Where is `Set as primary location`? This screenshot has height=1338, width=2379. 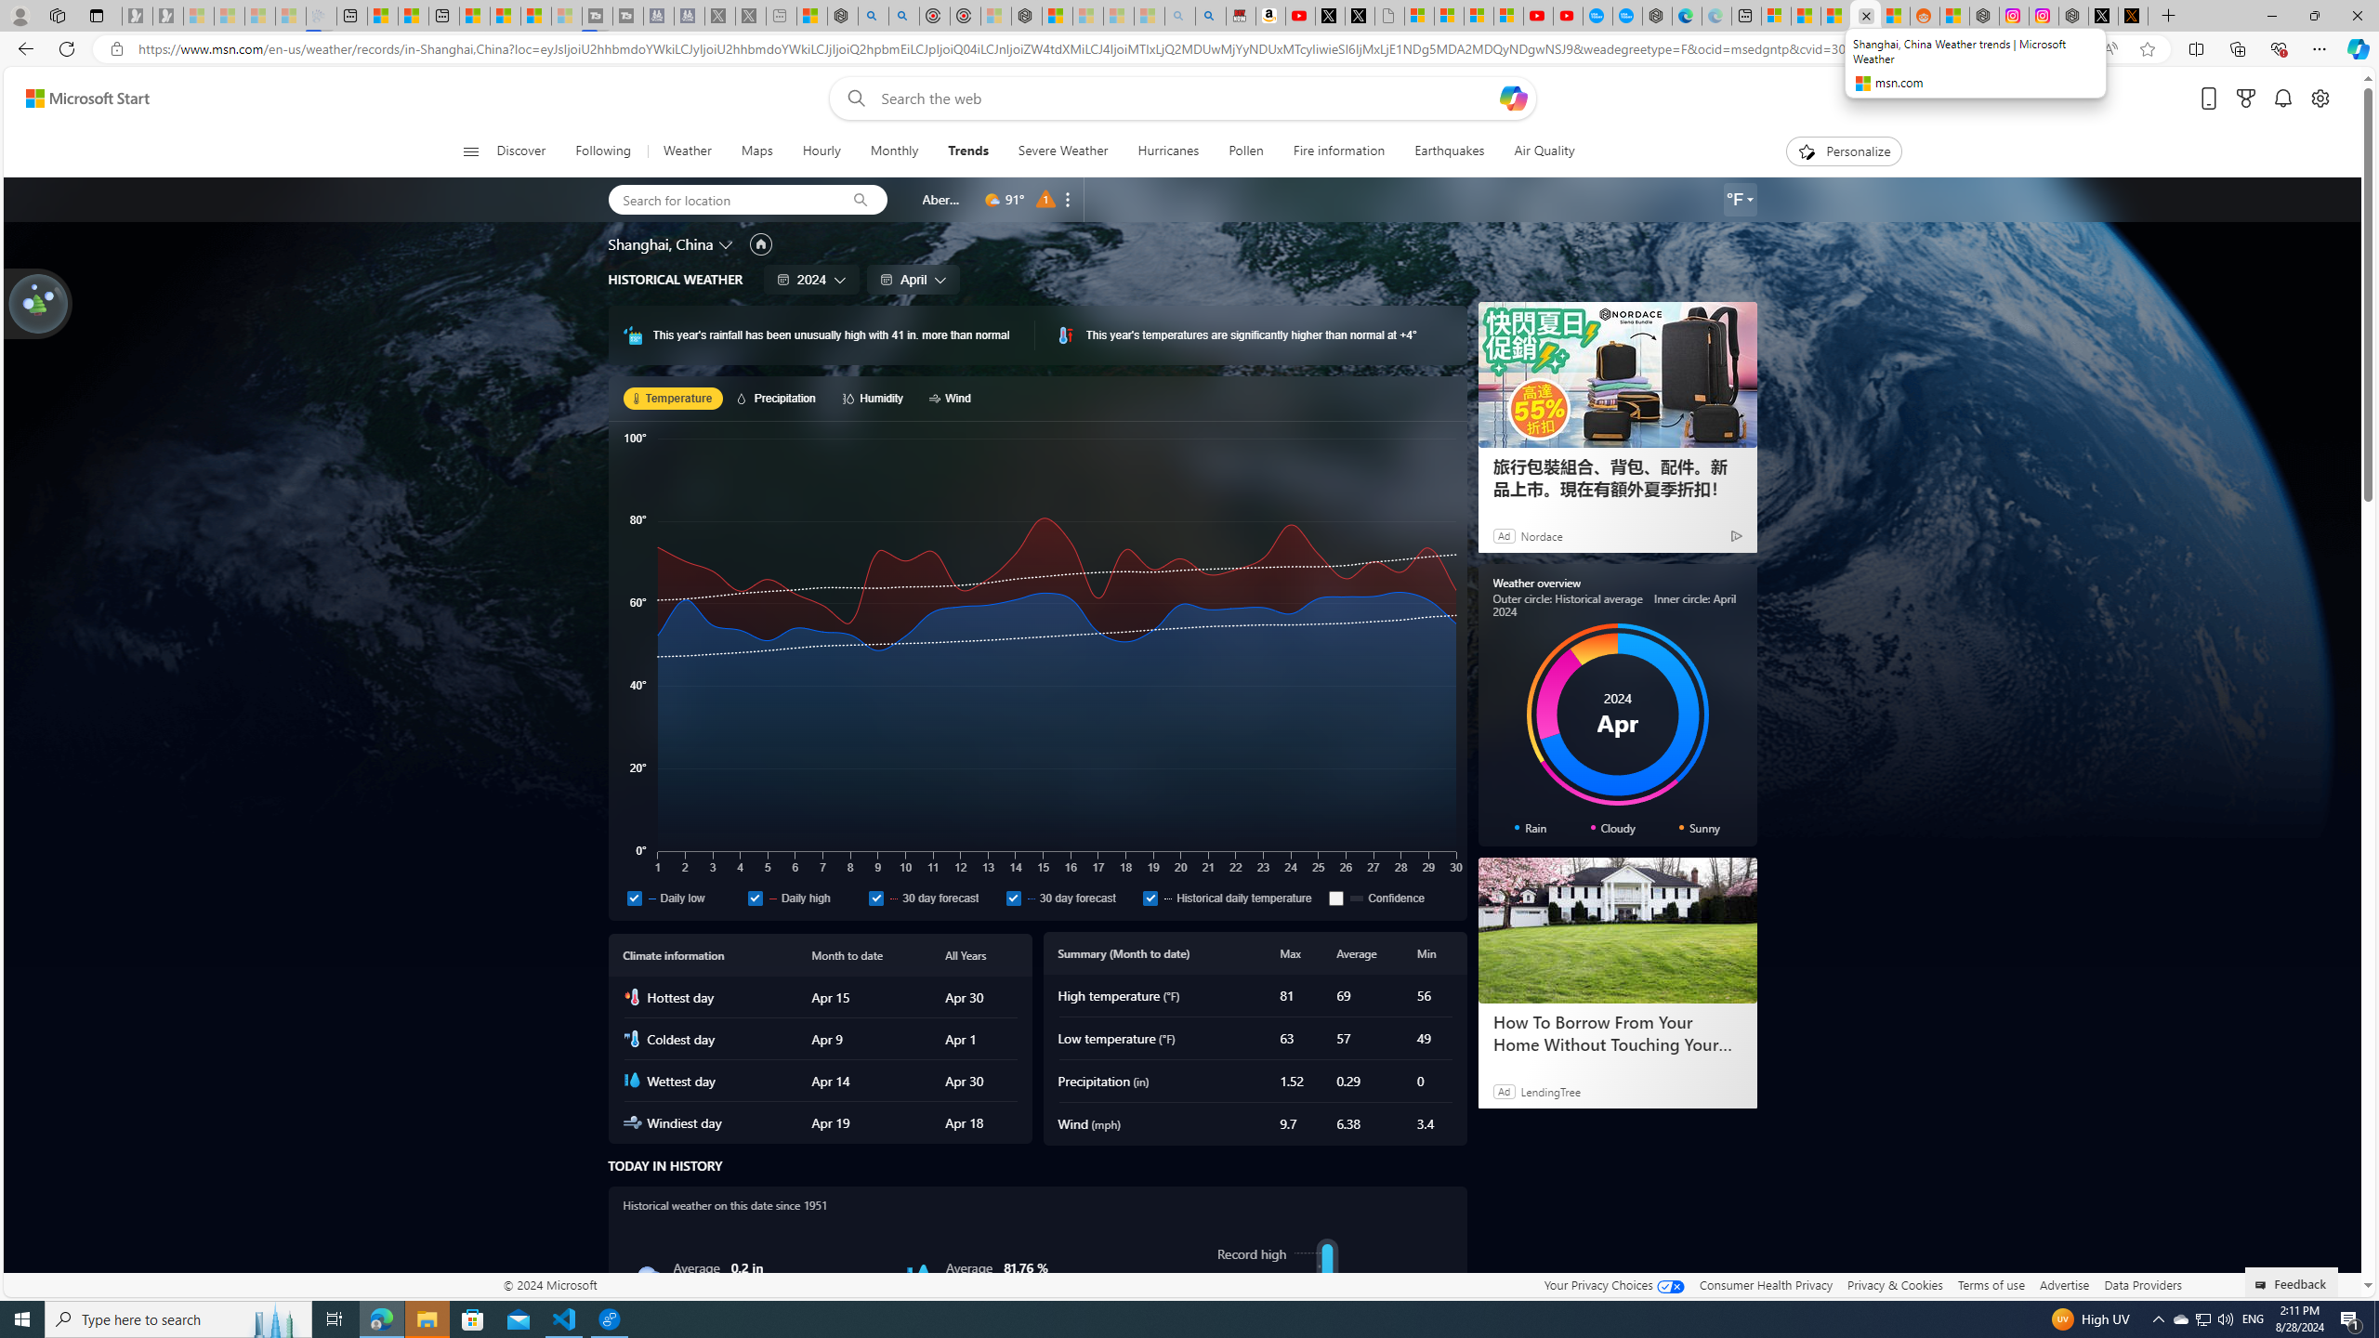 Set as primary location is located at coordinates (761, 243).